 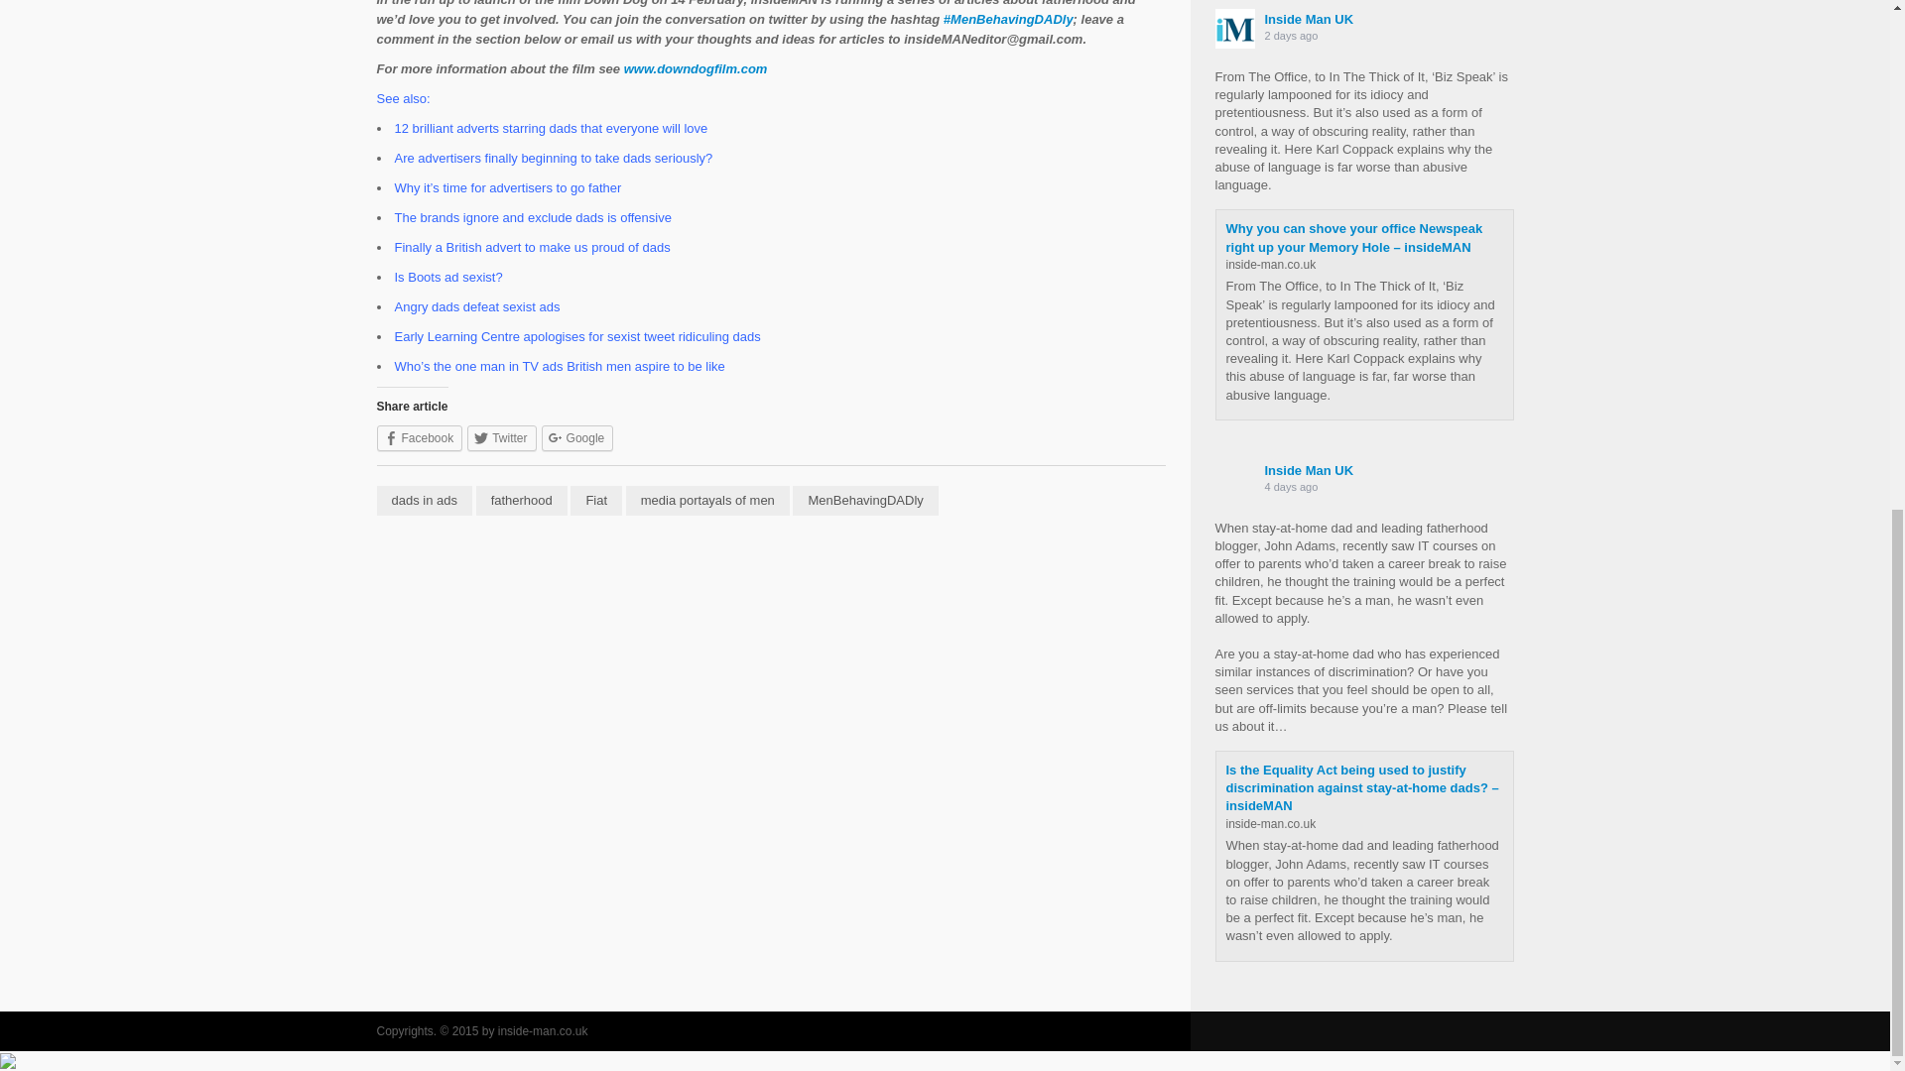 I want to click on Is Boots ad sexist?, so click(x=448, y=278).